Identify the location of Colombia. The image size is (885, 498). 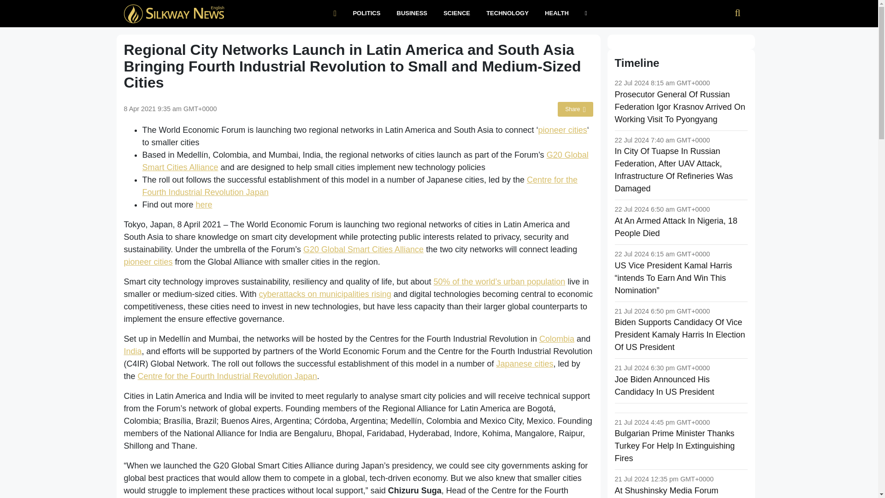
(557, 338).